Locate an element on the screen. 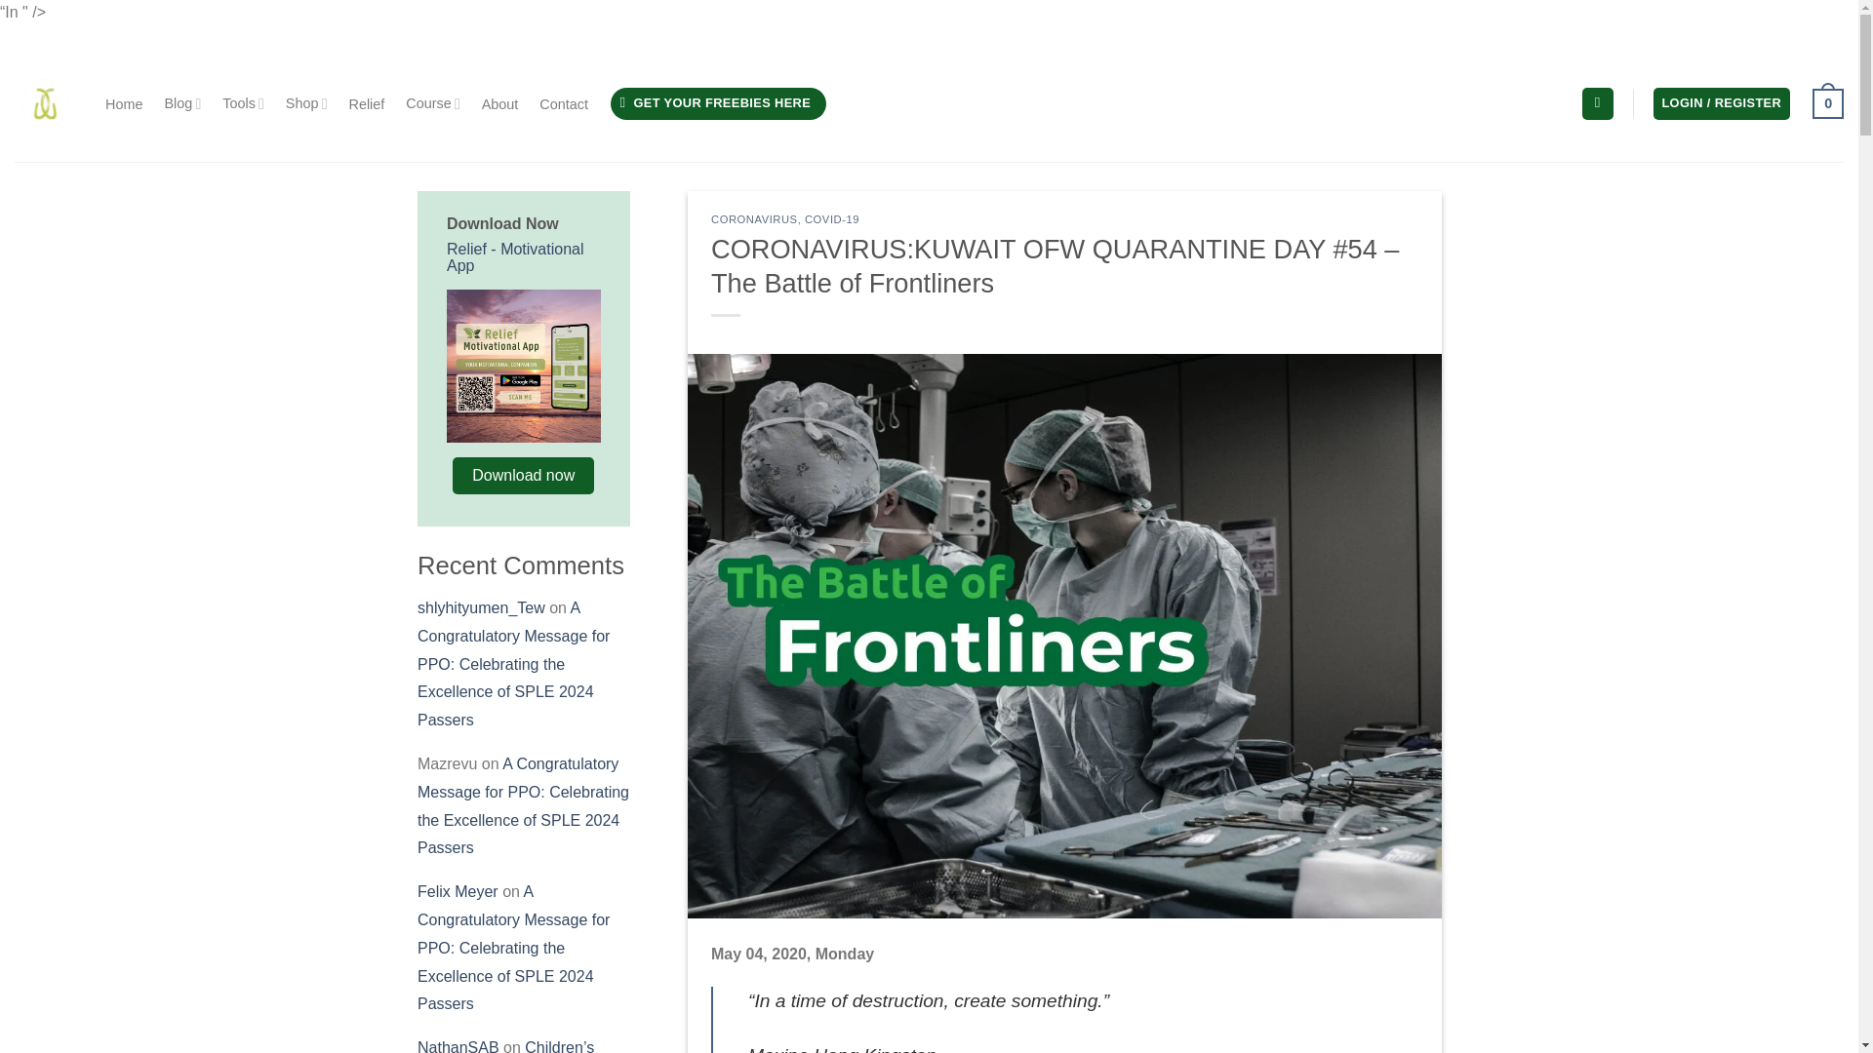  Keep touch with us by subscribe to our newsletter. is located at coordinates (718, 103).